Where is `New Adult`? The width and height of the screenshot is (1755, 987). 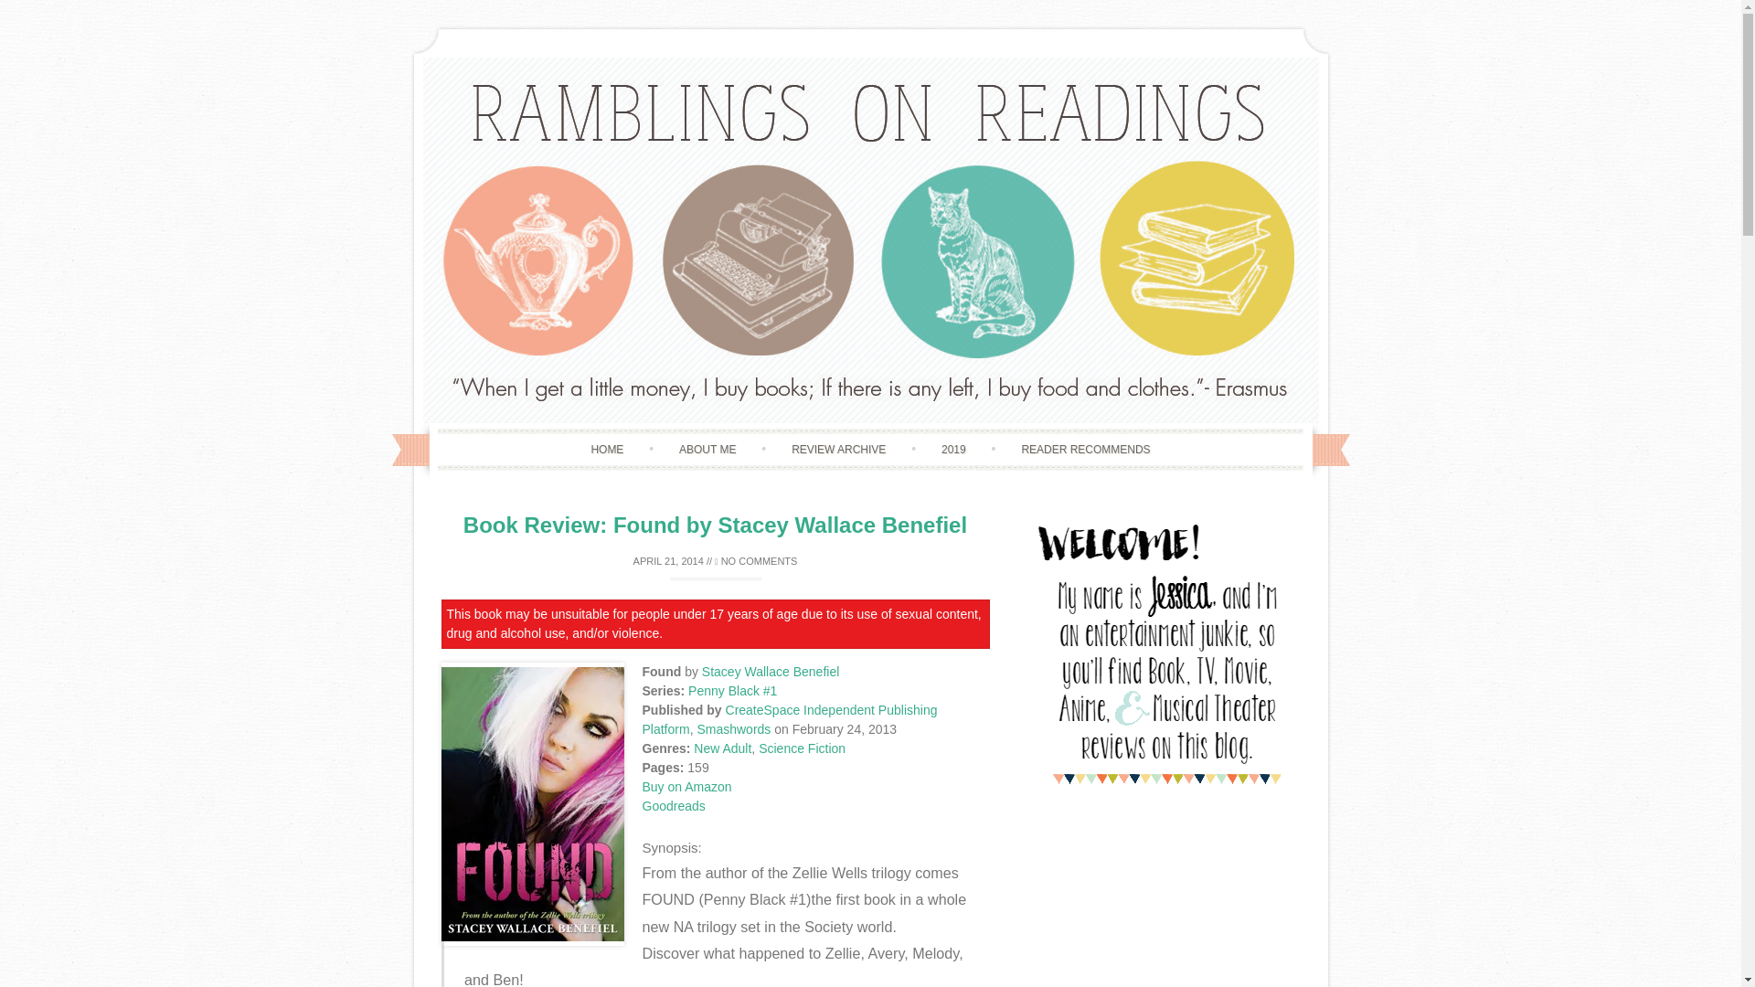
New Adult is located at coordinates (722, 748).